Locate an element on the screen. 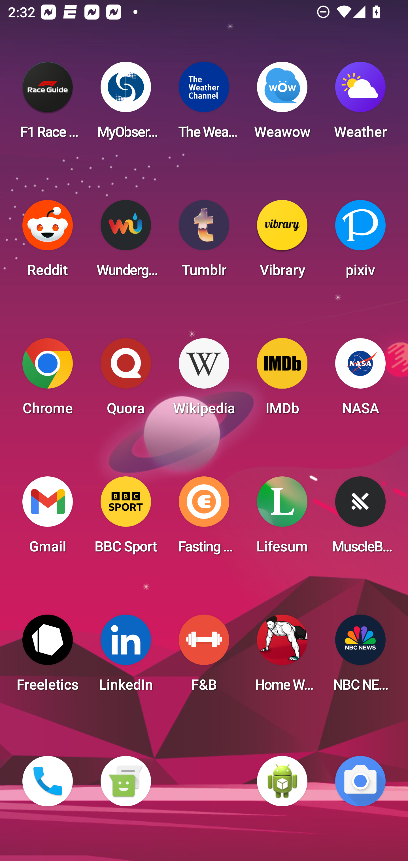 Image resolution: width=408 pixels, height=861 pixels. IMDb is located at coordinates (282, 380).